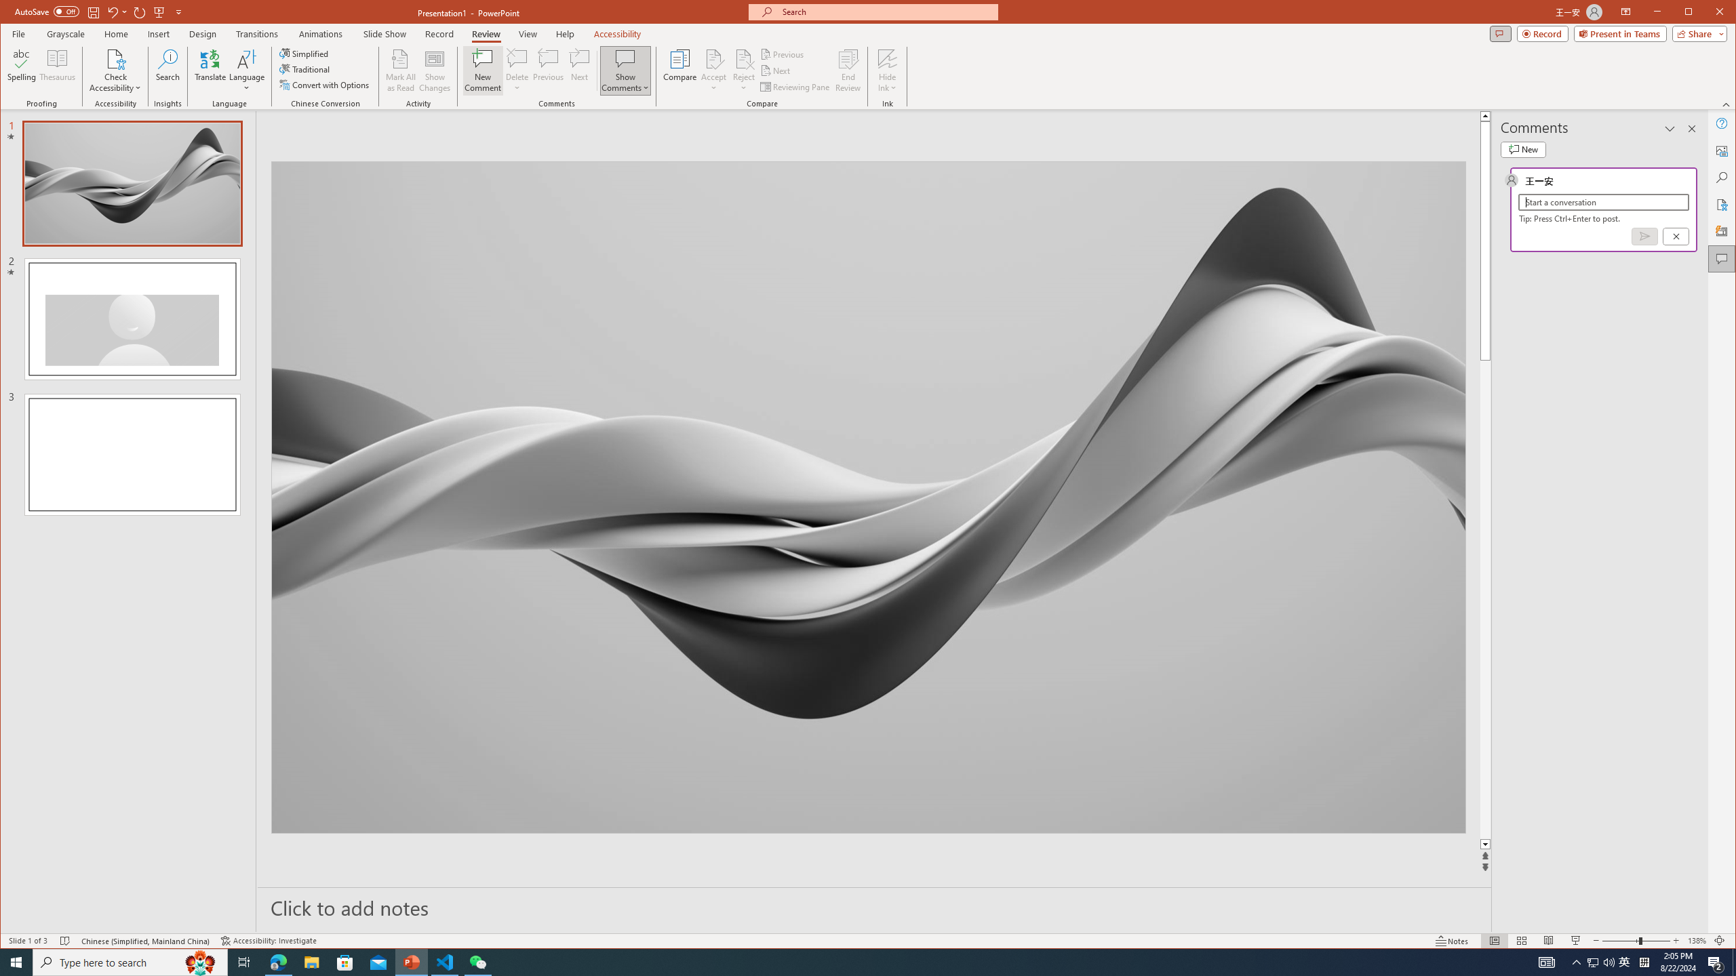  Describe the element at coordinates (210, 70) in the screenshot. I see `Translate` at that location.